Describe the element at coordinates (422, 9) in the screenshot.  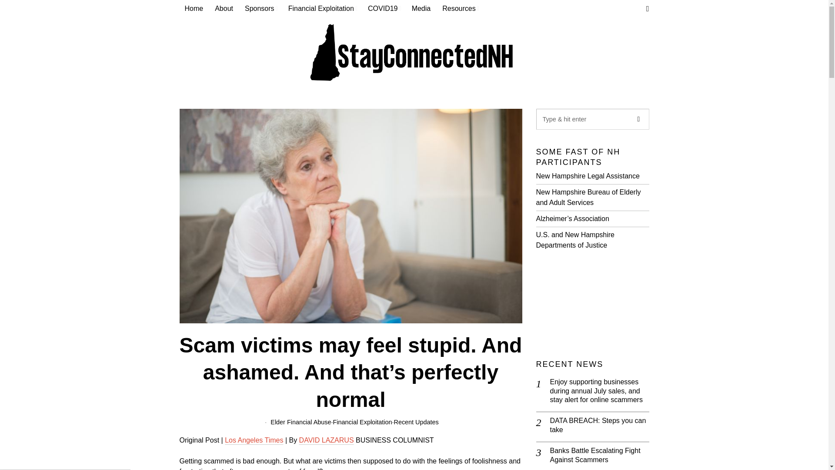
I see `Media` at that location.